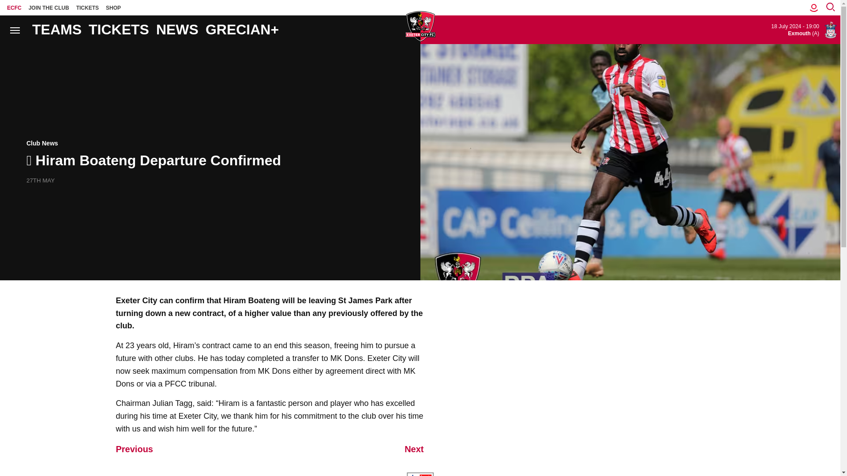  What do you see at coordinates (14, 7) in the screenshot?
I see `ECFC` at bounding box center [14, 7].